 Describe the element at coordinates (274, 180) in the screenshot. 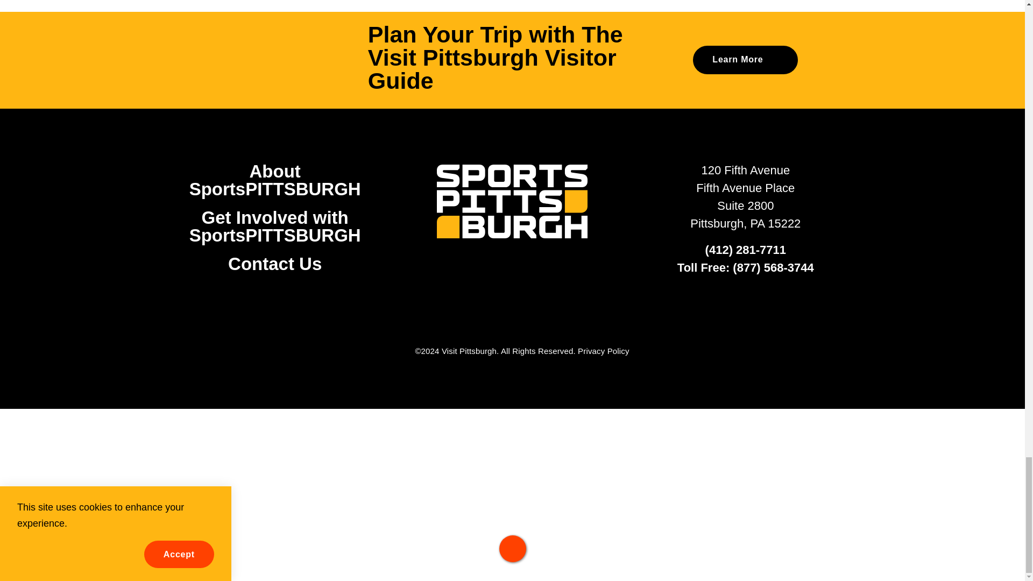

I see `About SportsPITTSBURGH` at that location.